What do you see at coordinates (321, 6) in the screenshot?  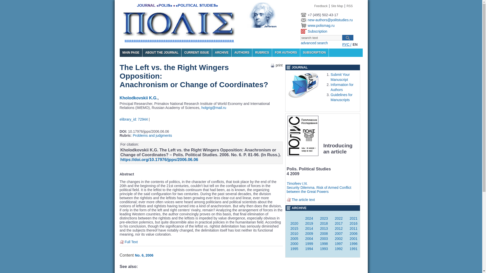 I see `Feedback` at bounding box center [321, 6].